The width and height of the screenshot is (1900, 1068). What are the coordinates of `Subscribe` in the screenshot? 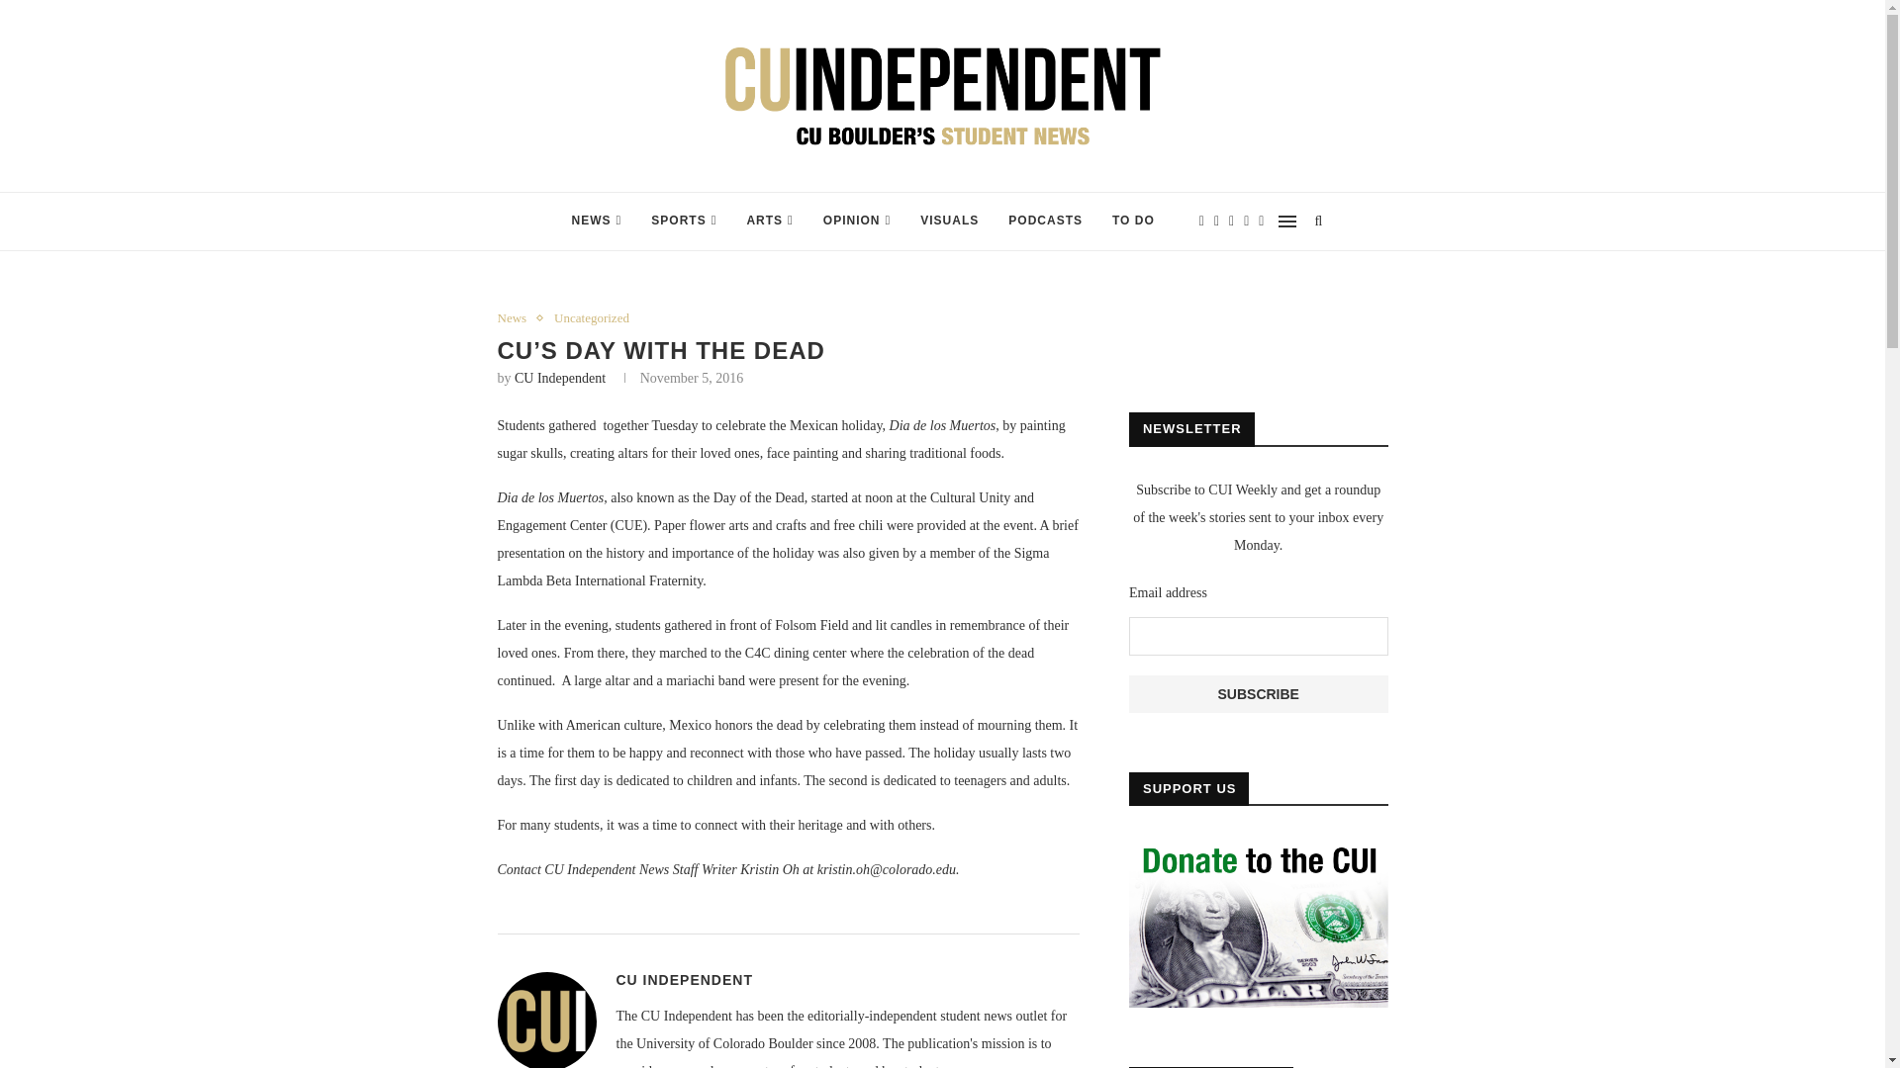 It's located at (1259, 694).